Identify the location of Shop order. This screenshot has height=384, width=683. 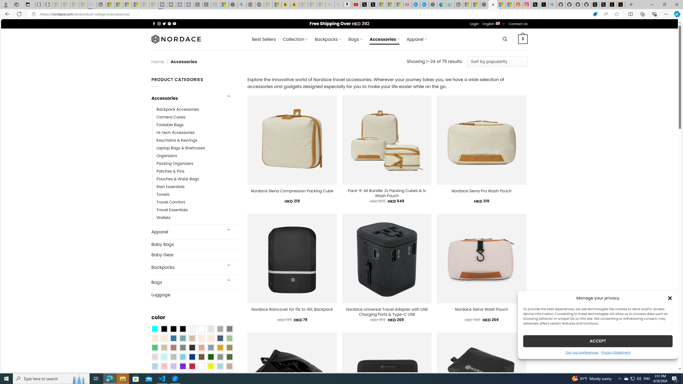
(497, 61).